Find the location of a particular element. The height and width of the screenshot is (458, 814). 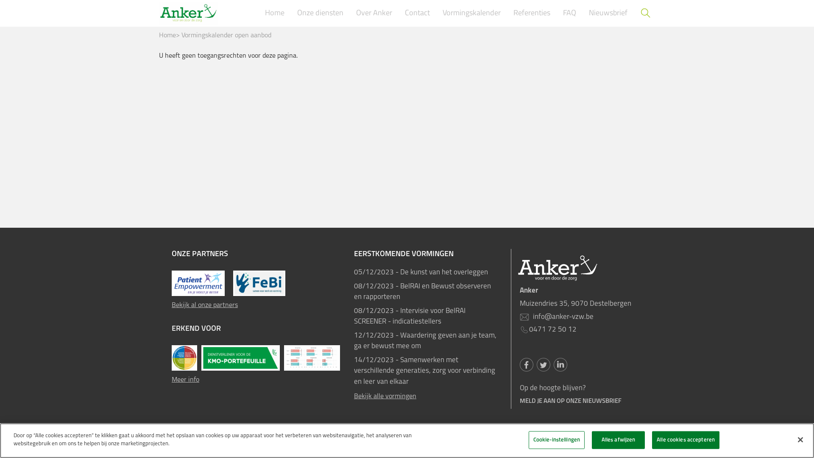

Meer info is located at coordinates (256, 380).